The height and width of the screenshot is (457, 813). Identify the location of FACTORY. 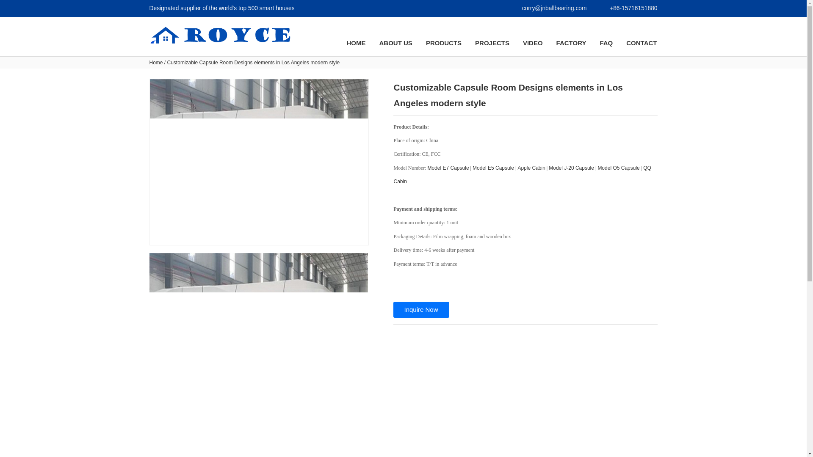
(572, 43).